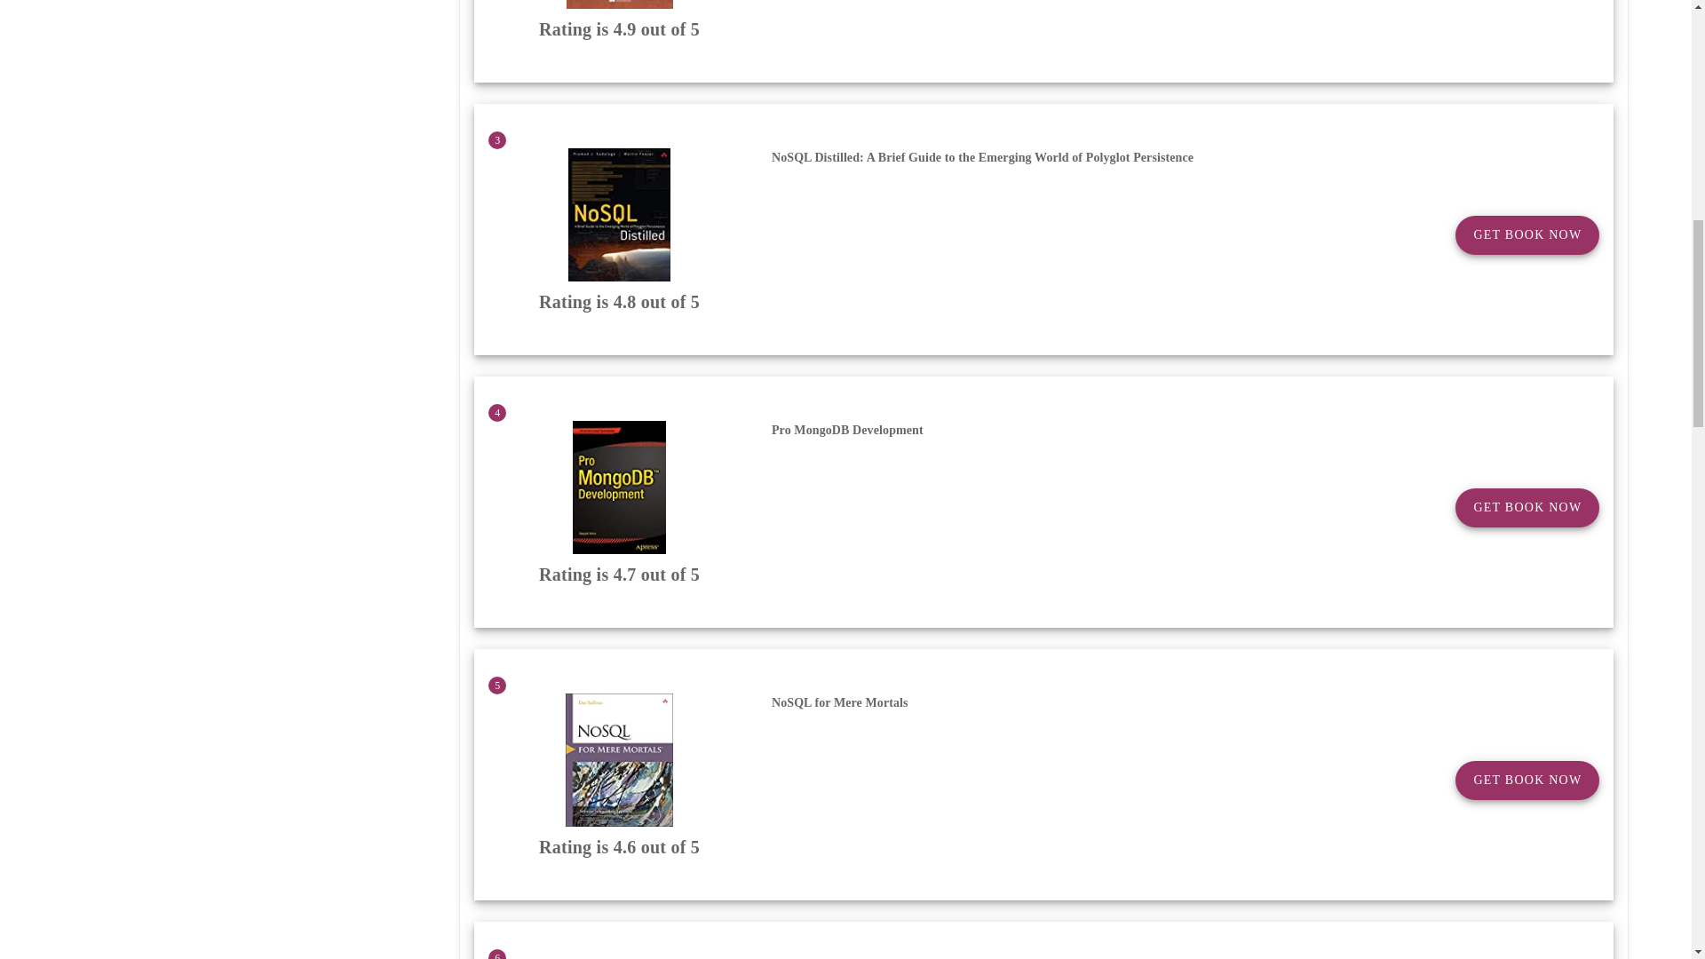 The image size is (1705, 959). Describe the element at coordinates (1527, 235) in the screenshot. I see `GET BOOK NOW` at that location.